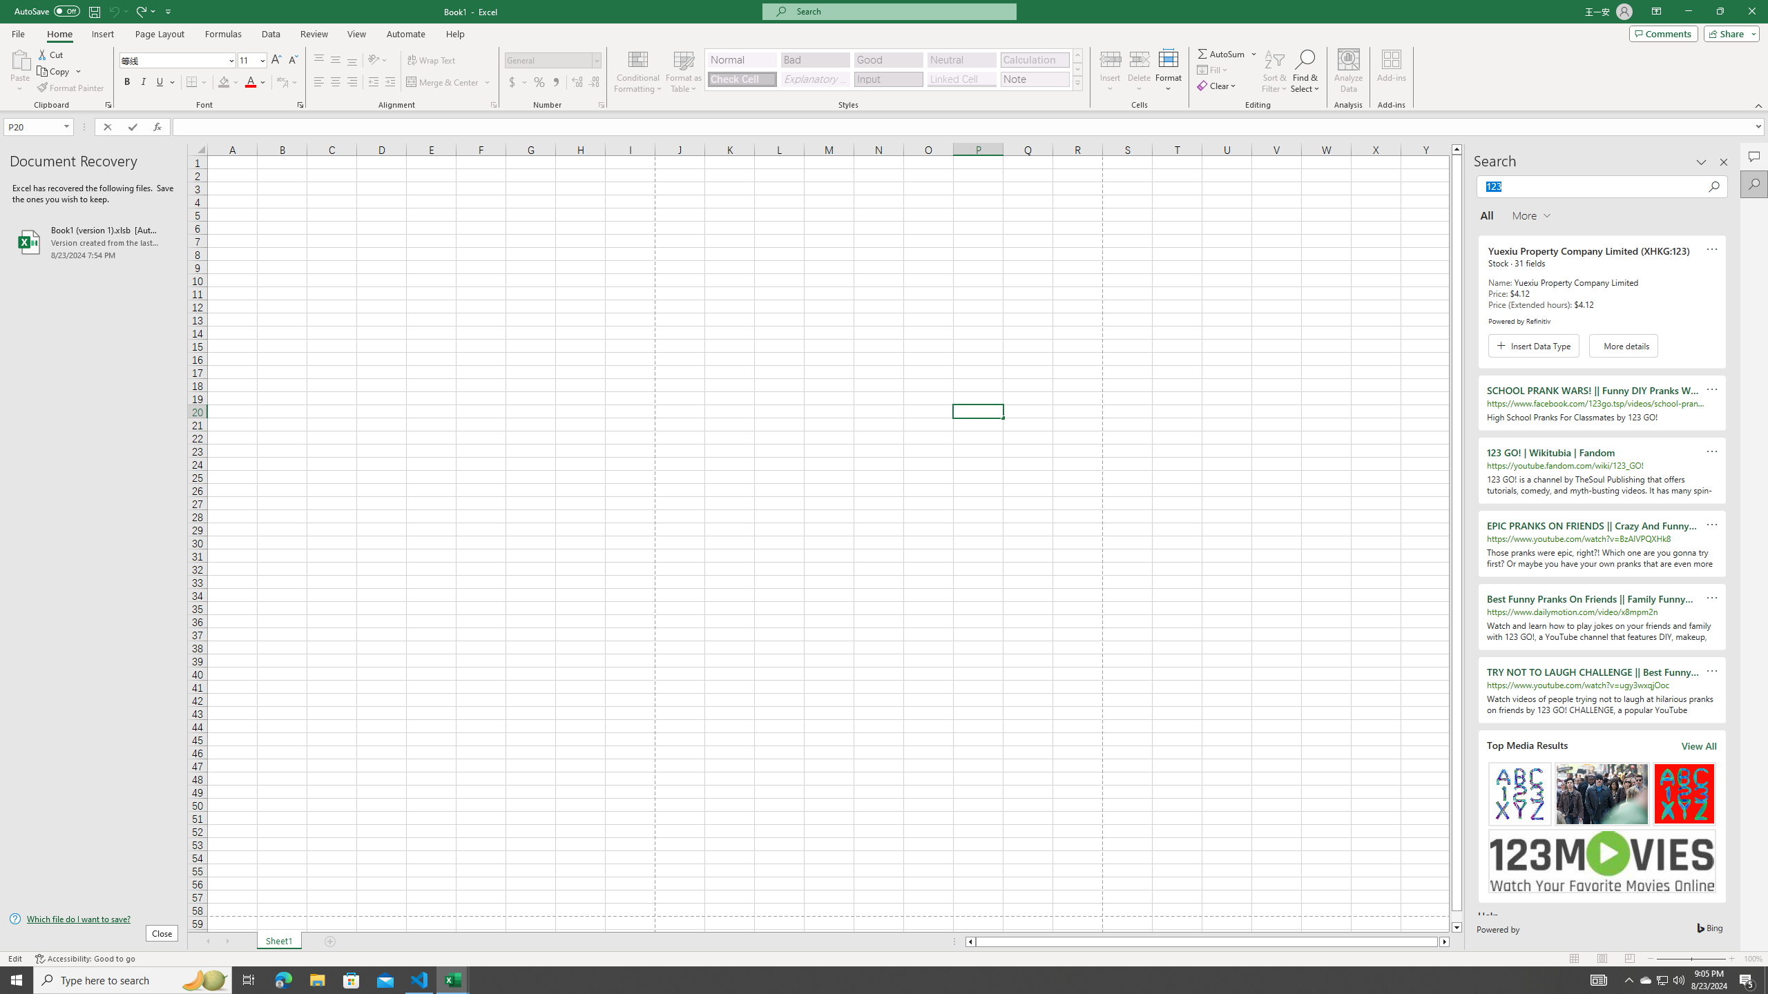  Describe the element at coordinates (1702, 162) in the screenshot. I see `Task Pane Options` at that location.